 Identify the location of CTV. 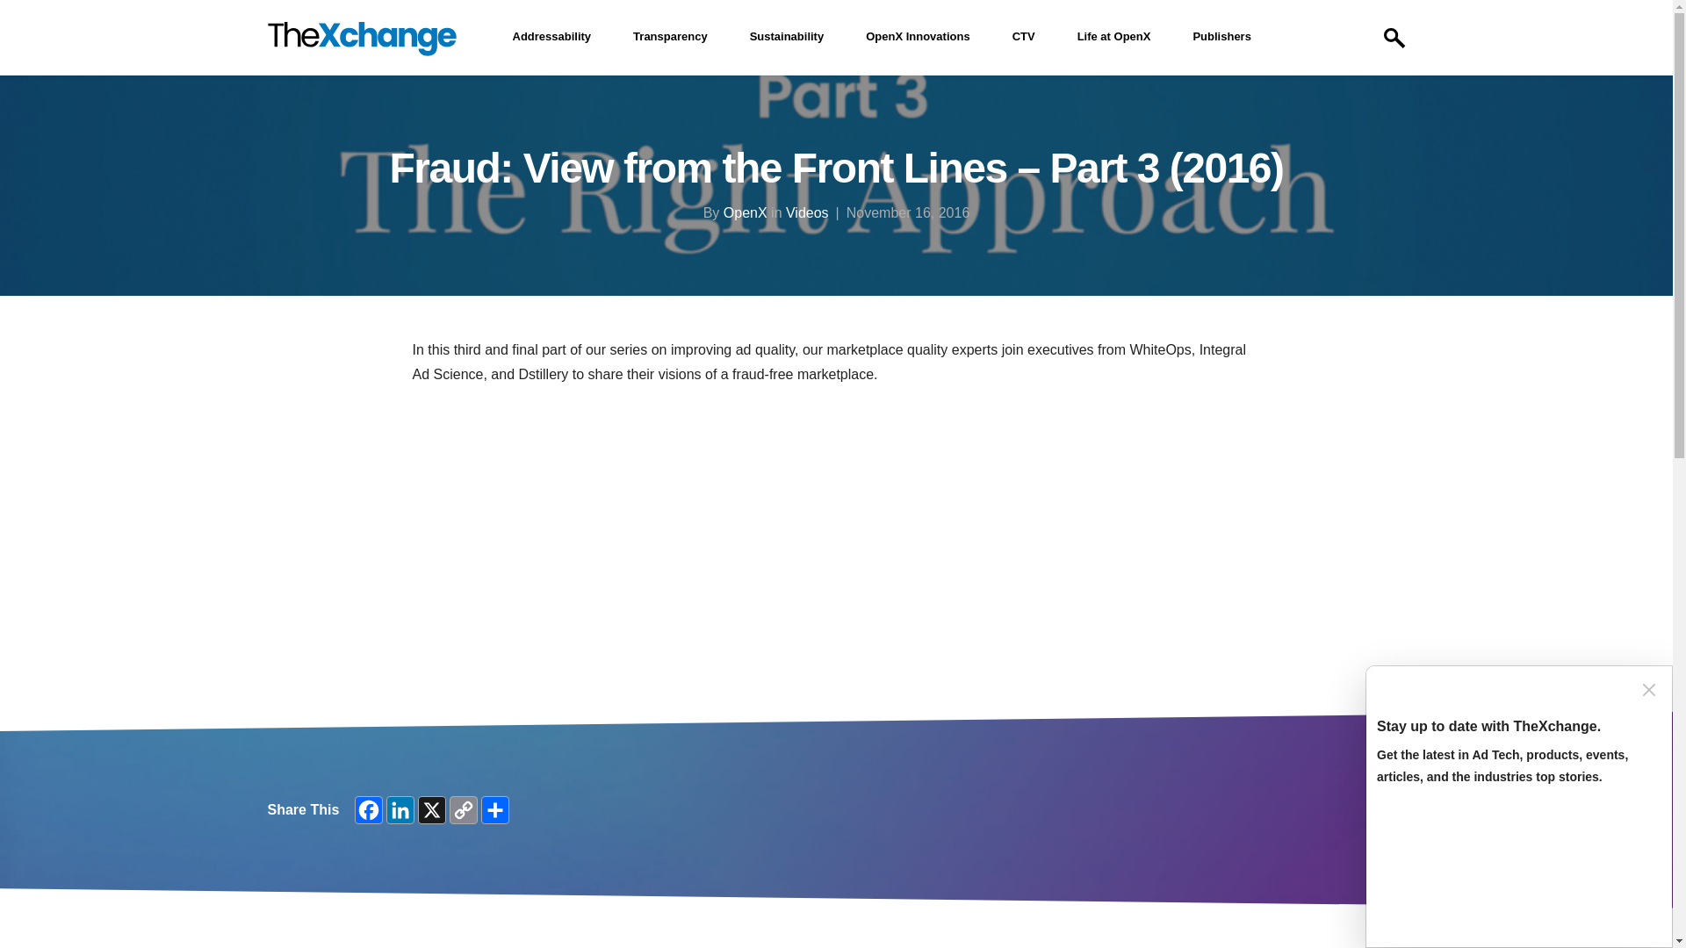
(1024, 37).